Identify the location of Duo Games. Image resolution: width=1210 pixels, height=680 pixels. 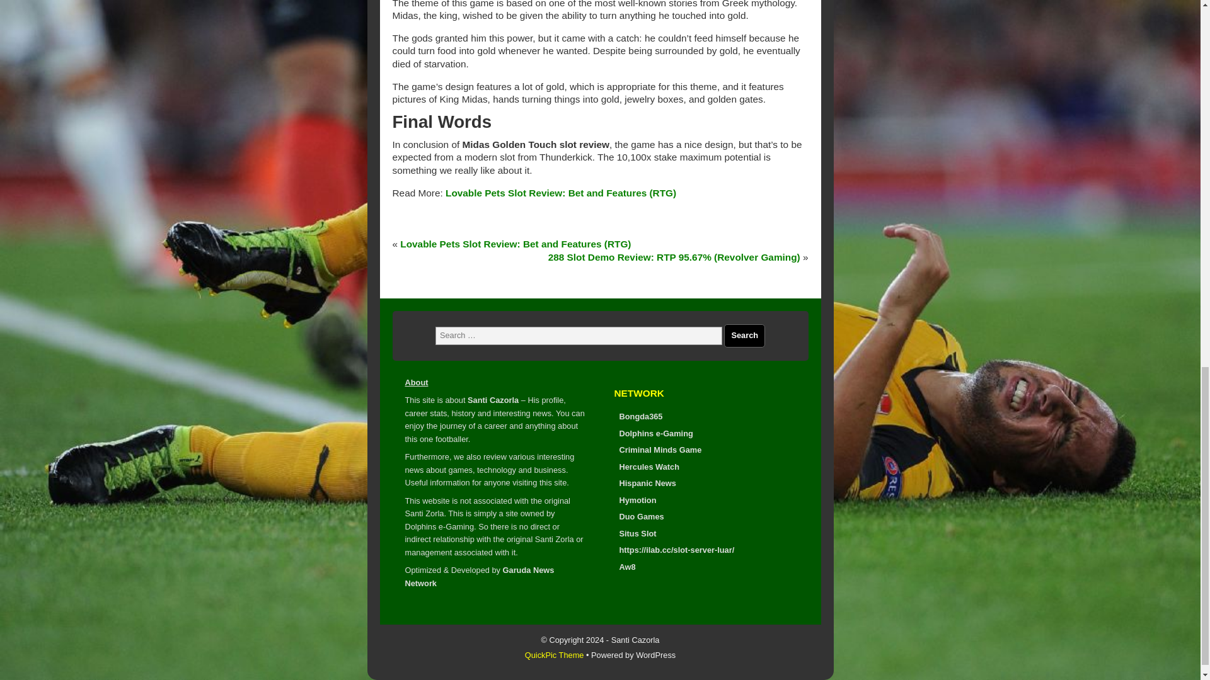
(640, 516).